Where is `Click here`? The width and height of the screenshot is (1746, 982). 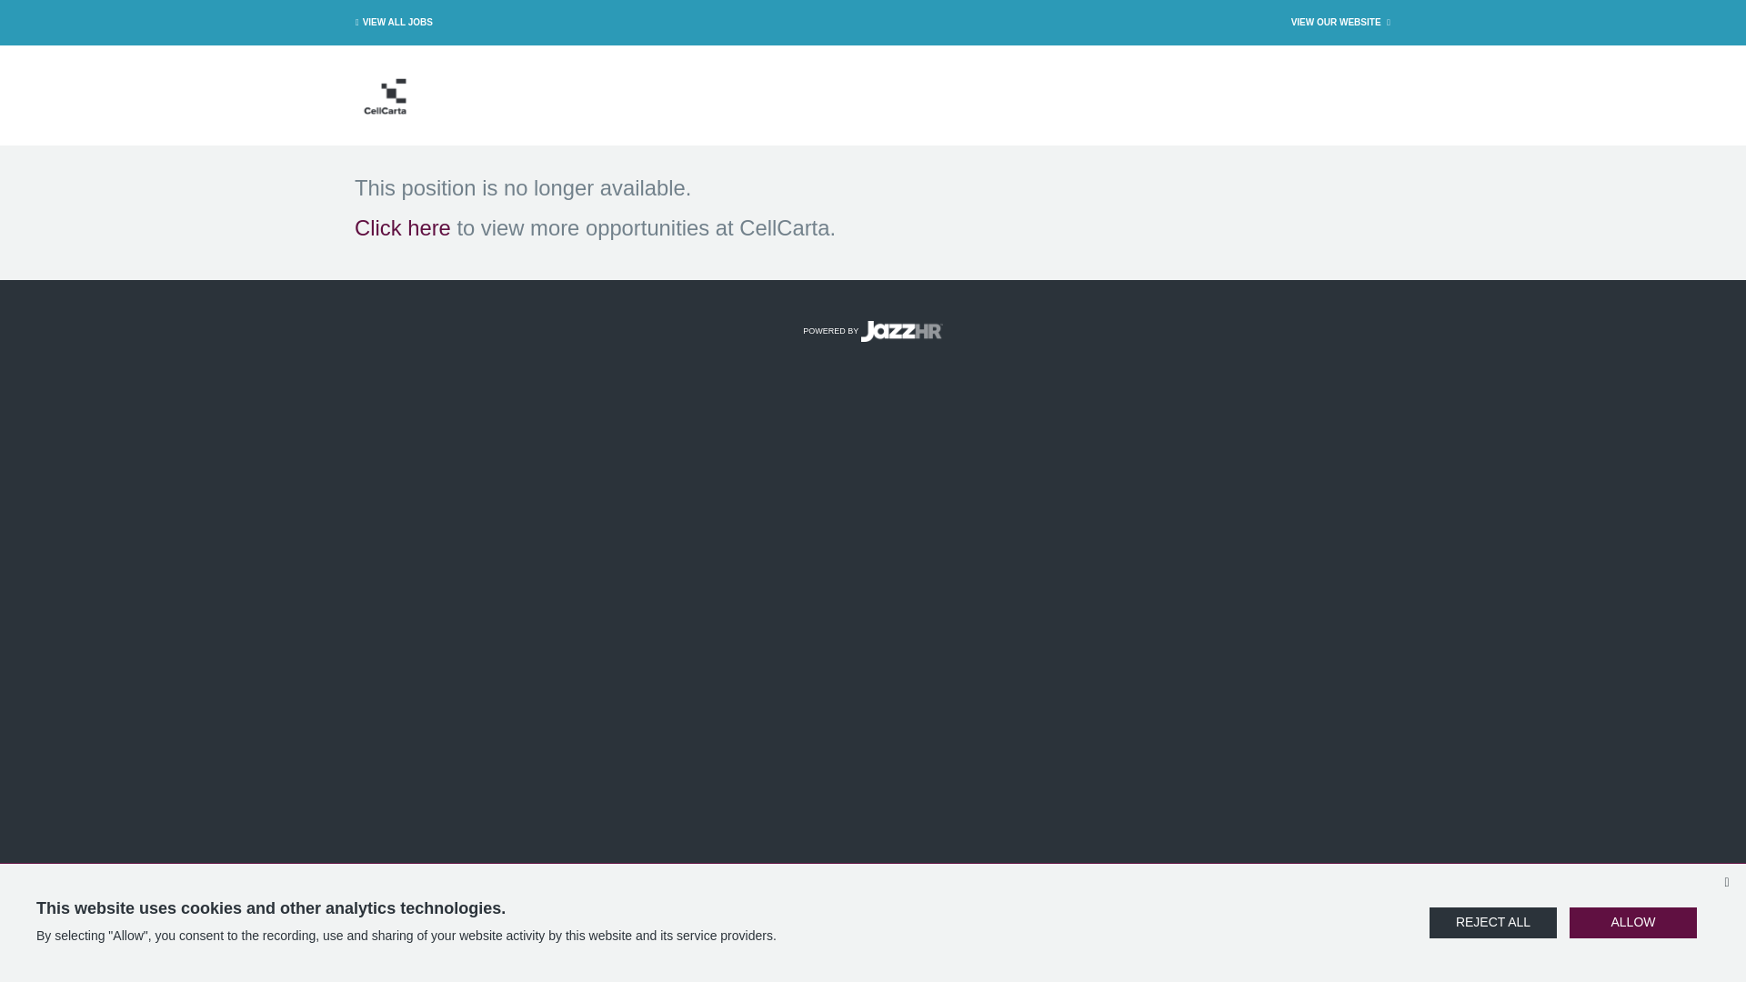
Click here is located at coordinates (402, 227).